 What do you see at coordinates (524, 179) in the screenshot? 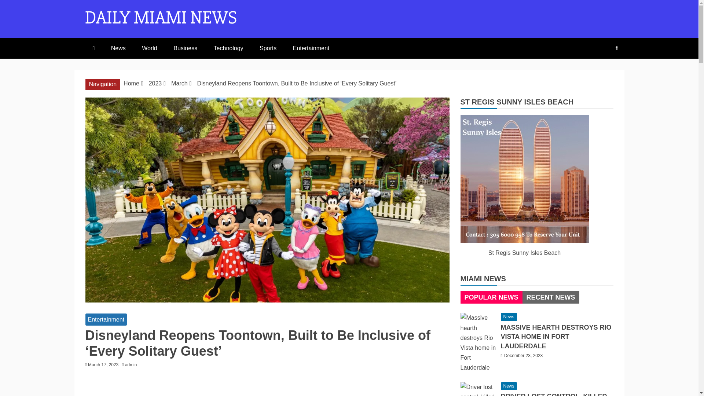
I see `St Regis Sunny Isles Beach` at bounding box center [524, 179].